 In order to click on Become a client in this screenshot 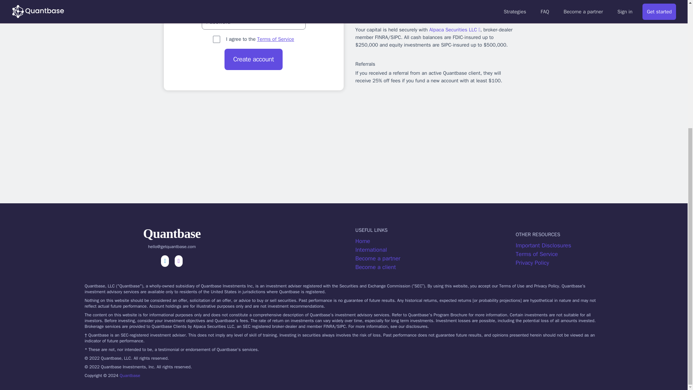, I will do `click(435, 267)`.